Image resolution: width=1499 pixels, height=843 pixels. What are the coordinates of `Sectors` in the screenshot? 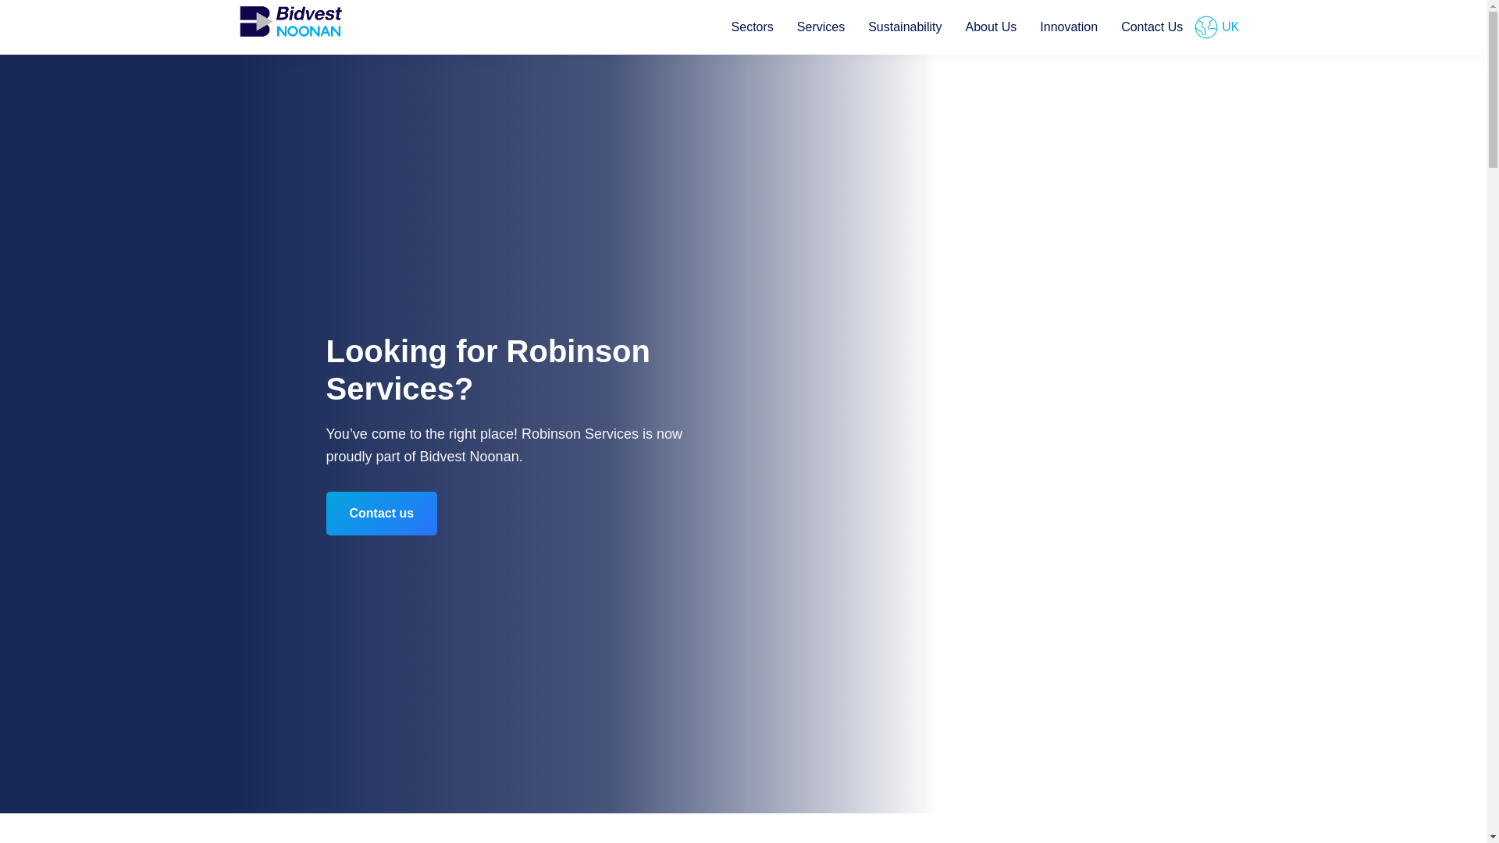 It's located at (753, 27).